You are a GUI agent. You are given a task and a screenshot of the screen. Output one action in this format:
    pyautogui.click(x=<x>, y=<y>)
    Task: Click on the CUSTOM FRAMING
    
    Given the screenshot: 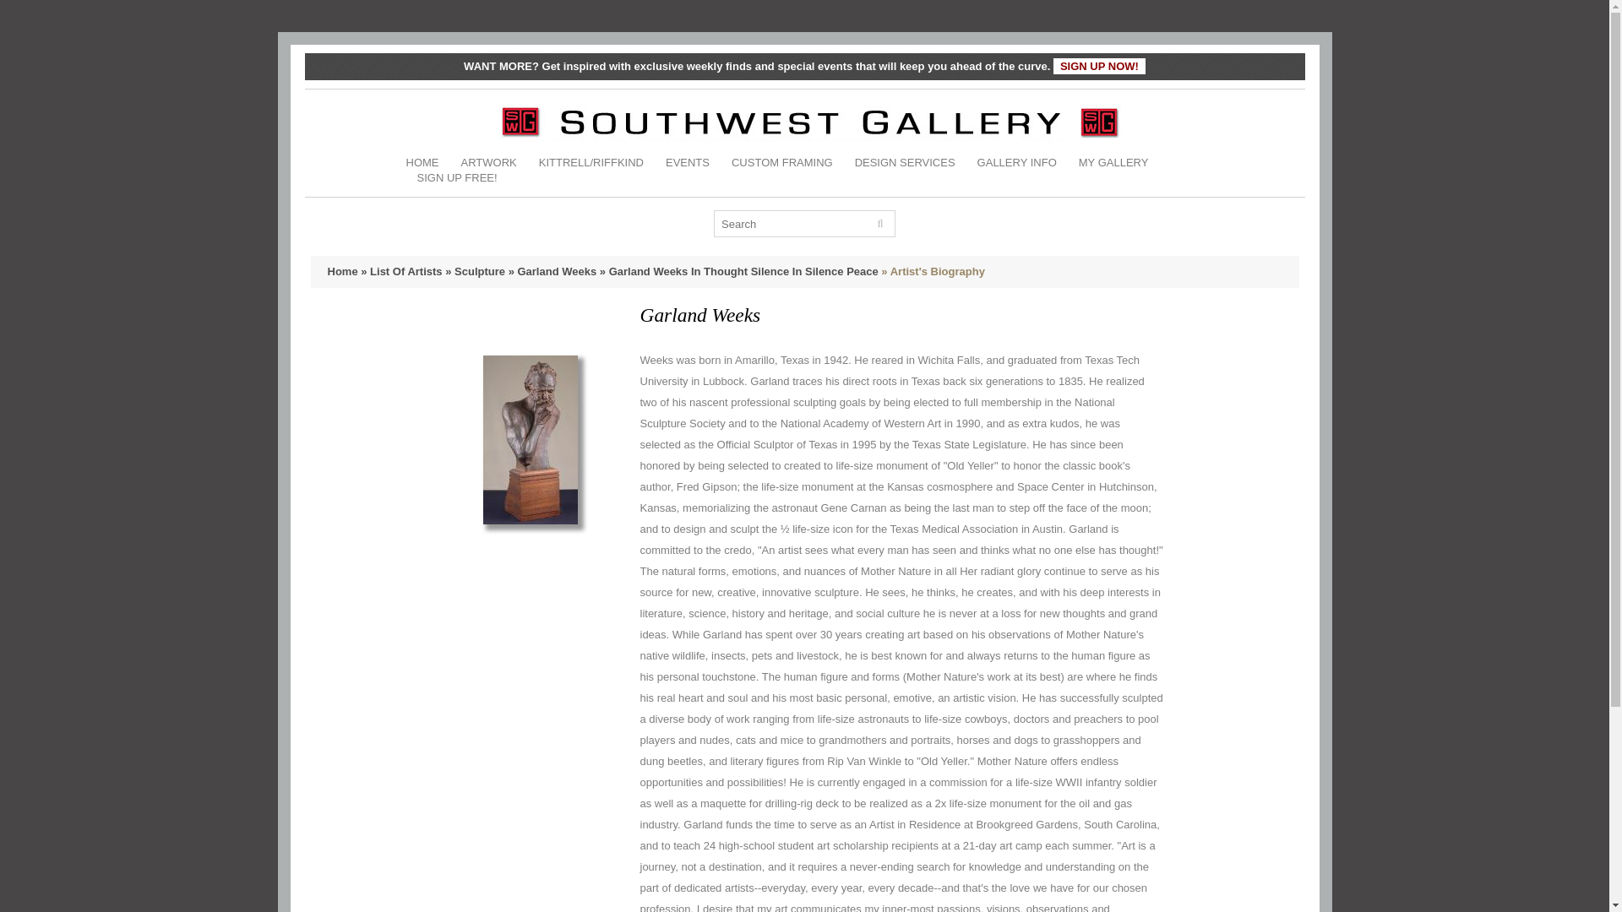 What is the action you would take?
    pyautogui.click(x=782, y=162)
    